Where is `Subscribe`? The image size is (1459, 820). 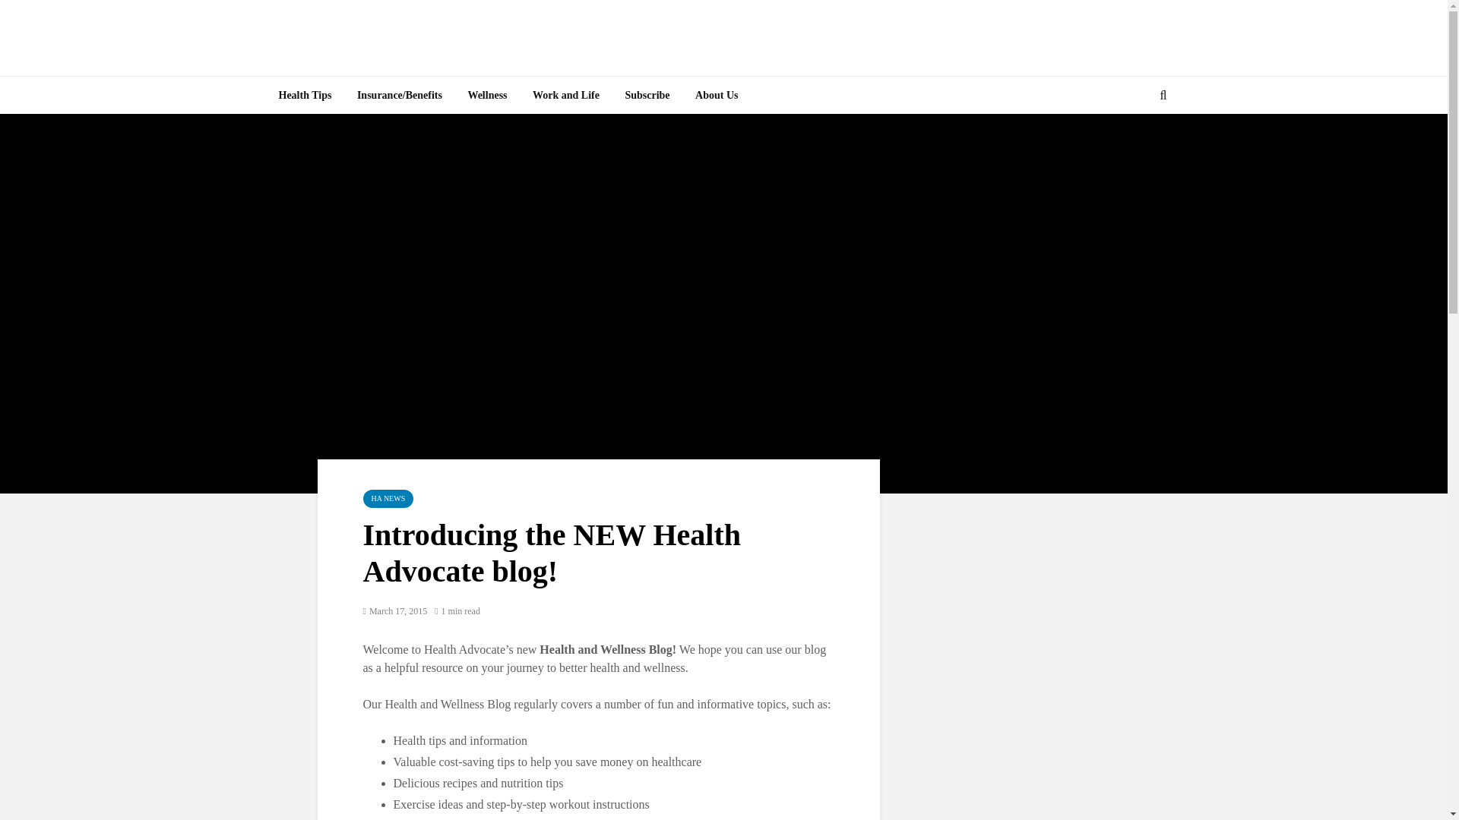 Subscribe is located at coordinates (647, 96).